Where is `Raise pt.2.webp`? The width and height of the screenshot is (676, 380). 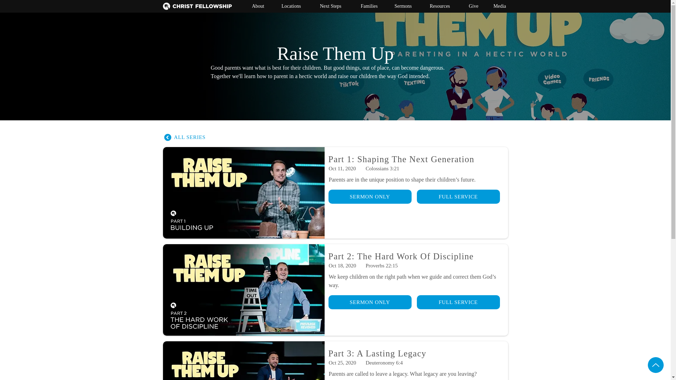
Raise pt.2.webp is located at coordinates (243, 290).